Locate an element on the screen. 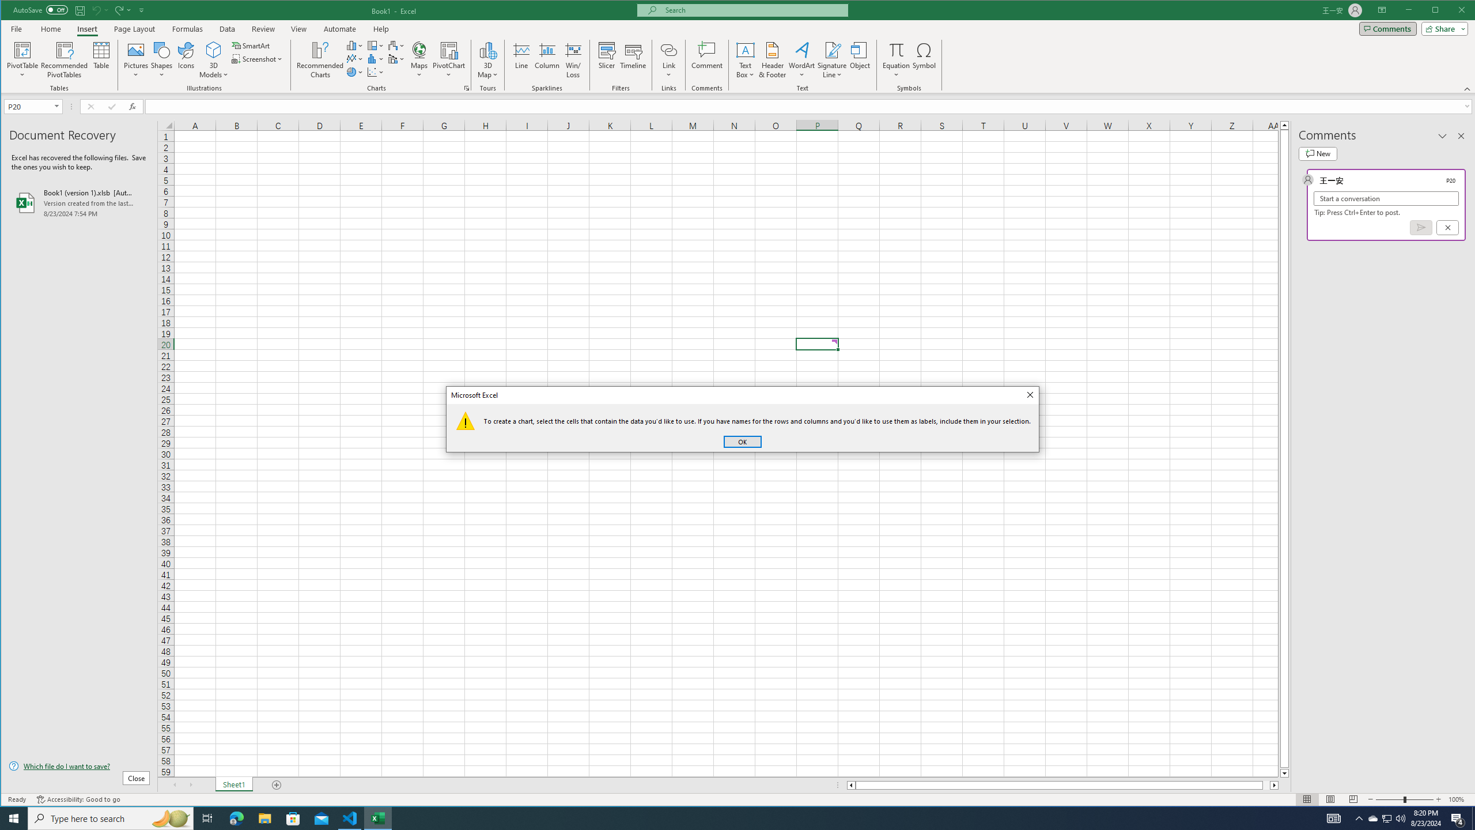  Recommended Charts is located at coordinates (467, 88).